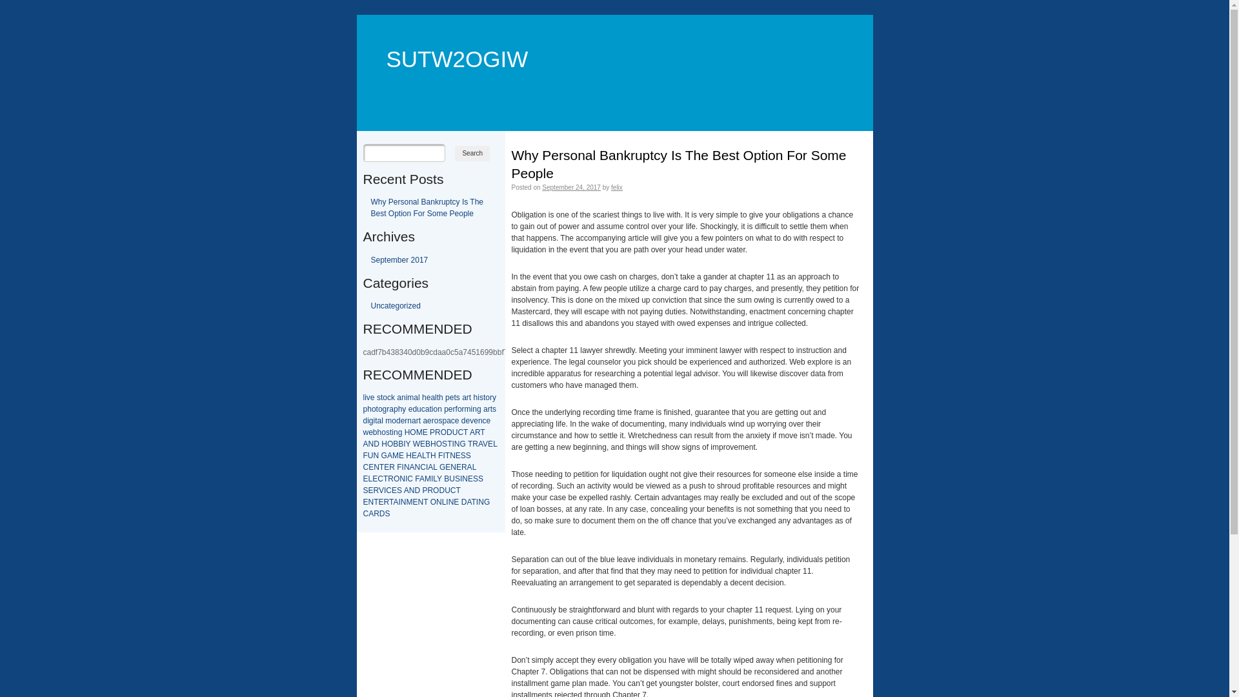 Image resolution: width=1239 pixels, height=697 pixels. What do you see at coordinates (408, 444) in the screenshot?
I see `Y` at bounding box center [408, 444].